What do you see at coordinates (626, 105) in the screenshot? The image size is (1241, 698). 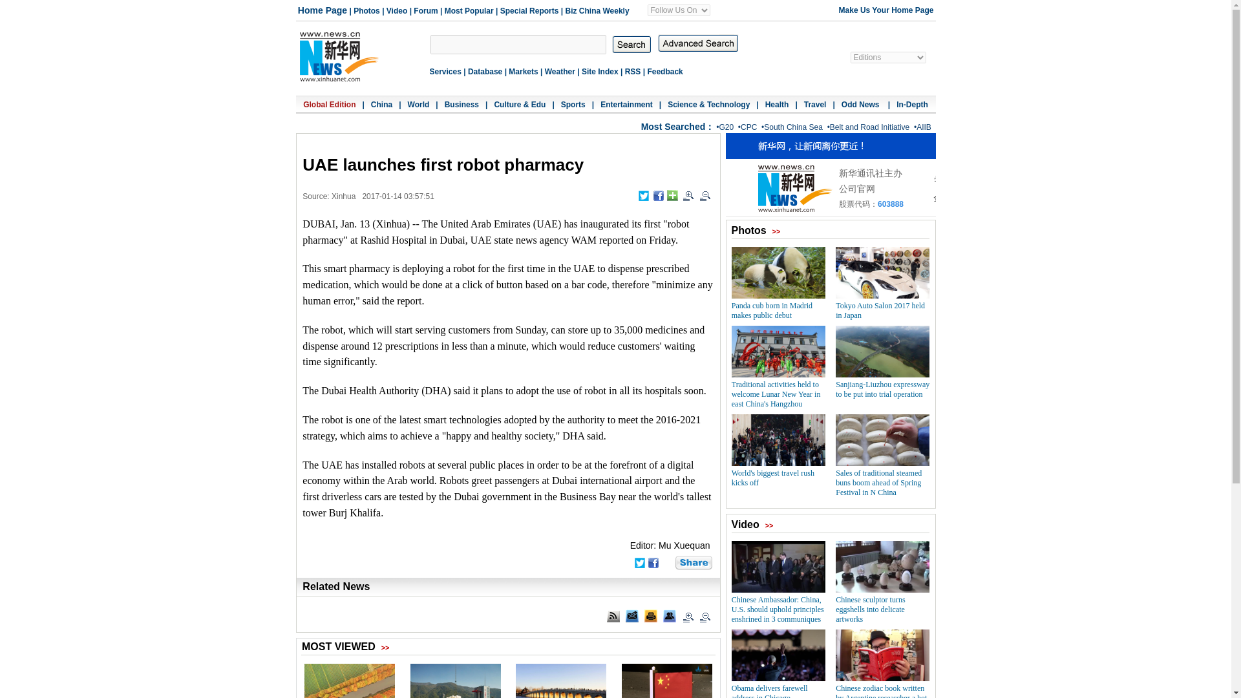 I see `Entertainment` at bounding box center [626, 105].